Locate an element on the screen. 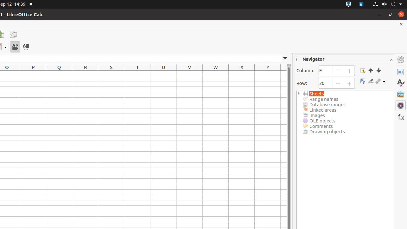  Start is located at coordinates (371, 70).